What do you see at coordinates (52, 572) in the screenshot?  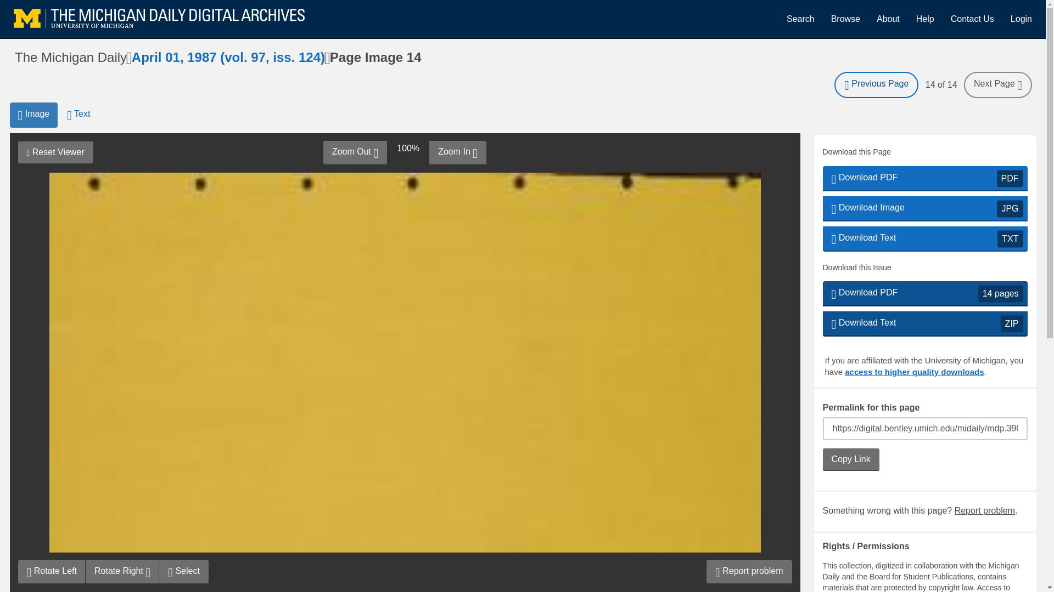 I see `About` at bounding box center [52, 572].